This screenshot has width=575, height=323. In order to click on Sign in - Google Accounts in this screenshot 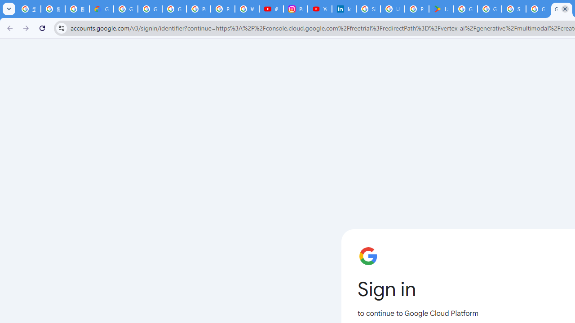, I will do `click(368, 9)`.